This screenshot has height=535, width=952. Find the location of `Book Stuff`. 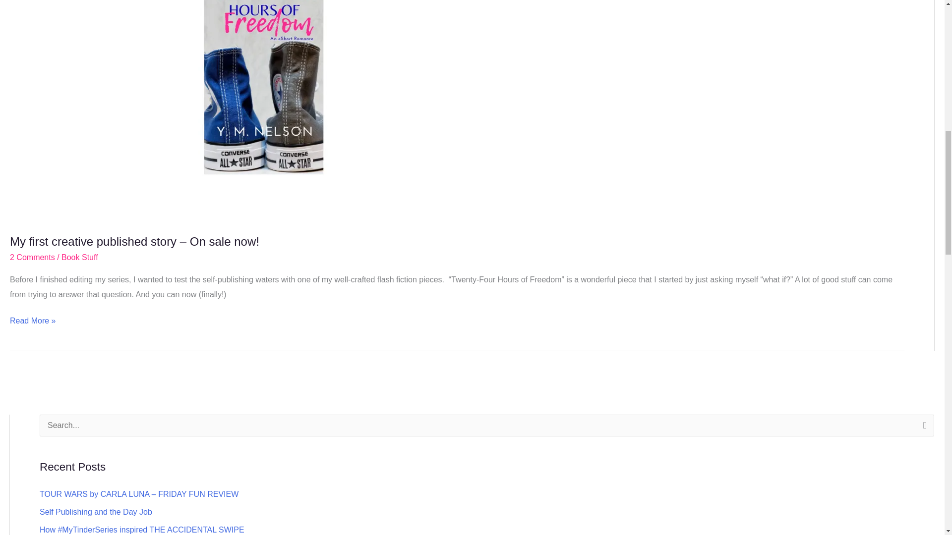

Book Stuff is located at coordinates (79, 257).